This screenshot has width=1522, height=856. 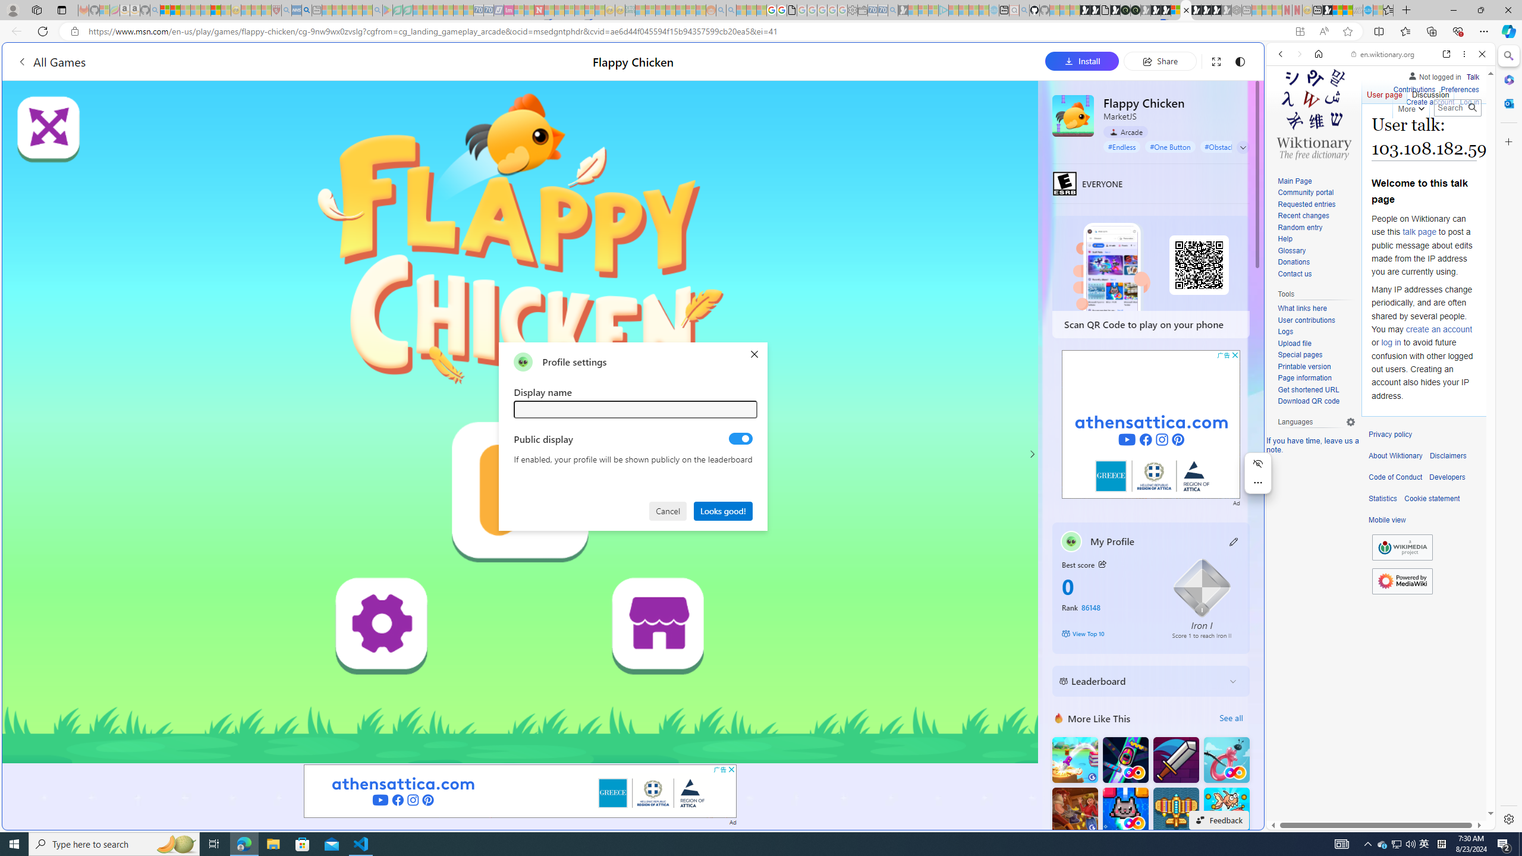 I want to click on Log in, so click(x=1470, y=102).